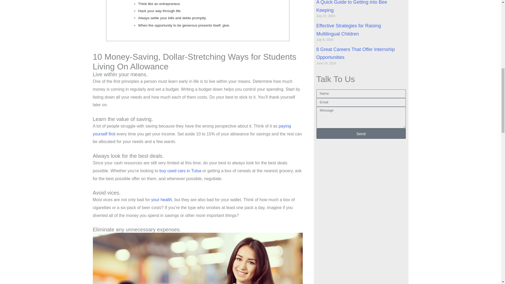 The height and width of the screenshot is (284, 505). I want to click on paying yourself first, so click(191, 130).